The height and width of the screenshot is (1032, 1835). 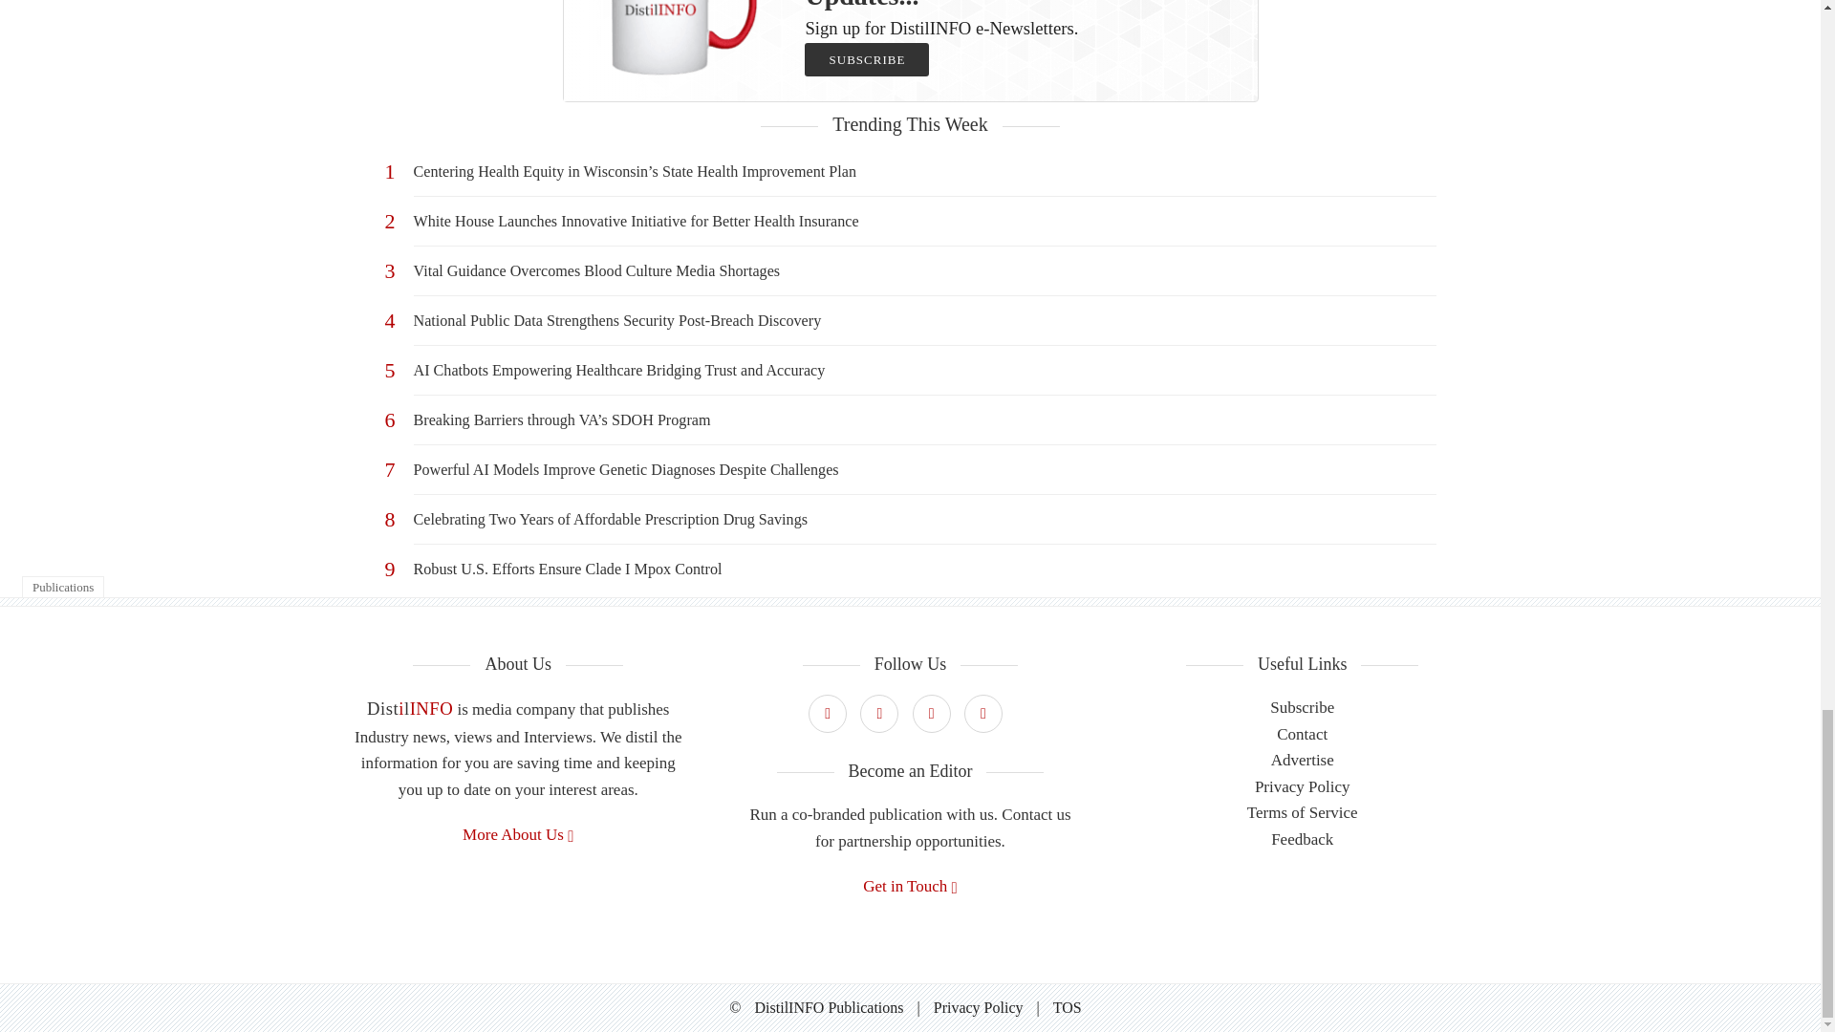 I want to click on SUBSCRIBE, so click(x=866, y=59).